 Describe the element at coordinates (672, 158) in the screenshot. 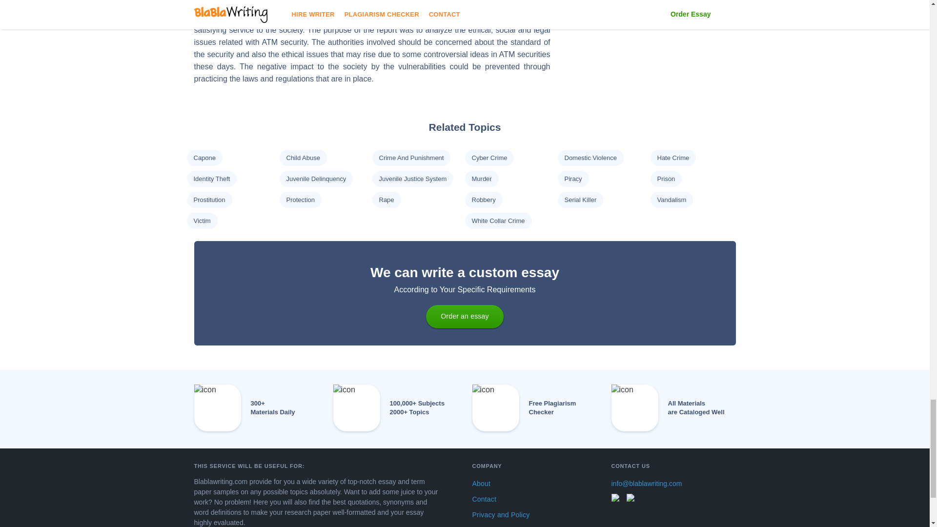

I see `Hate Crime` at that location.